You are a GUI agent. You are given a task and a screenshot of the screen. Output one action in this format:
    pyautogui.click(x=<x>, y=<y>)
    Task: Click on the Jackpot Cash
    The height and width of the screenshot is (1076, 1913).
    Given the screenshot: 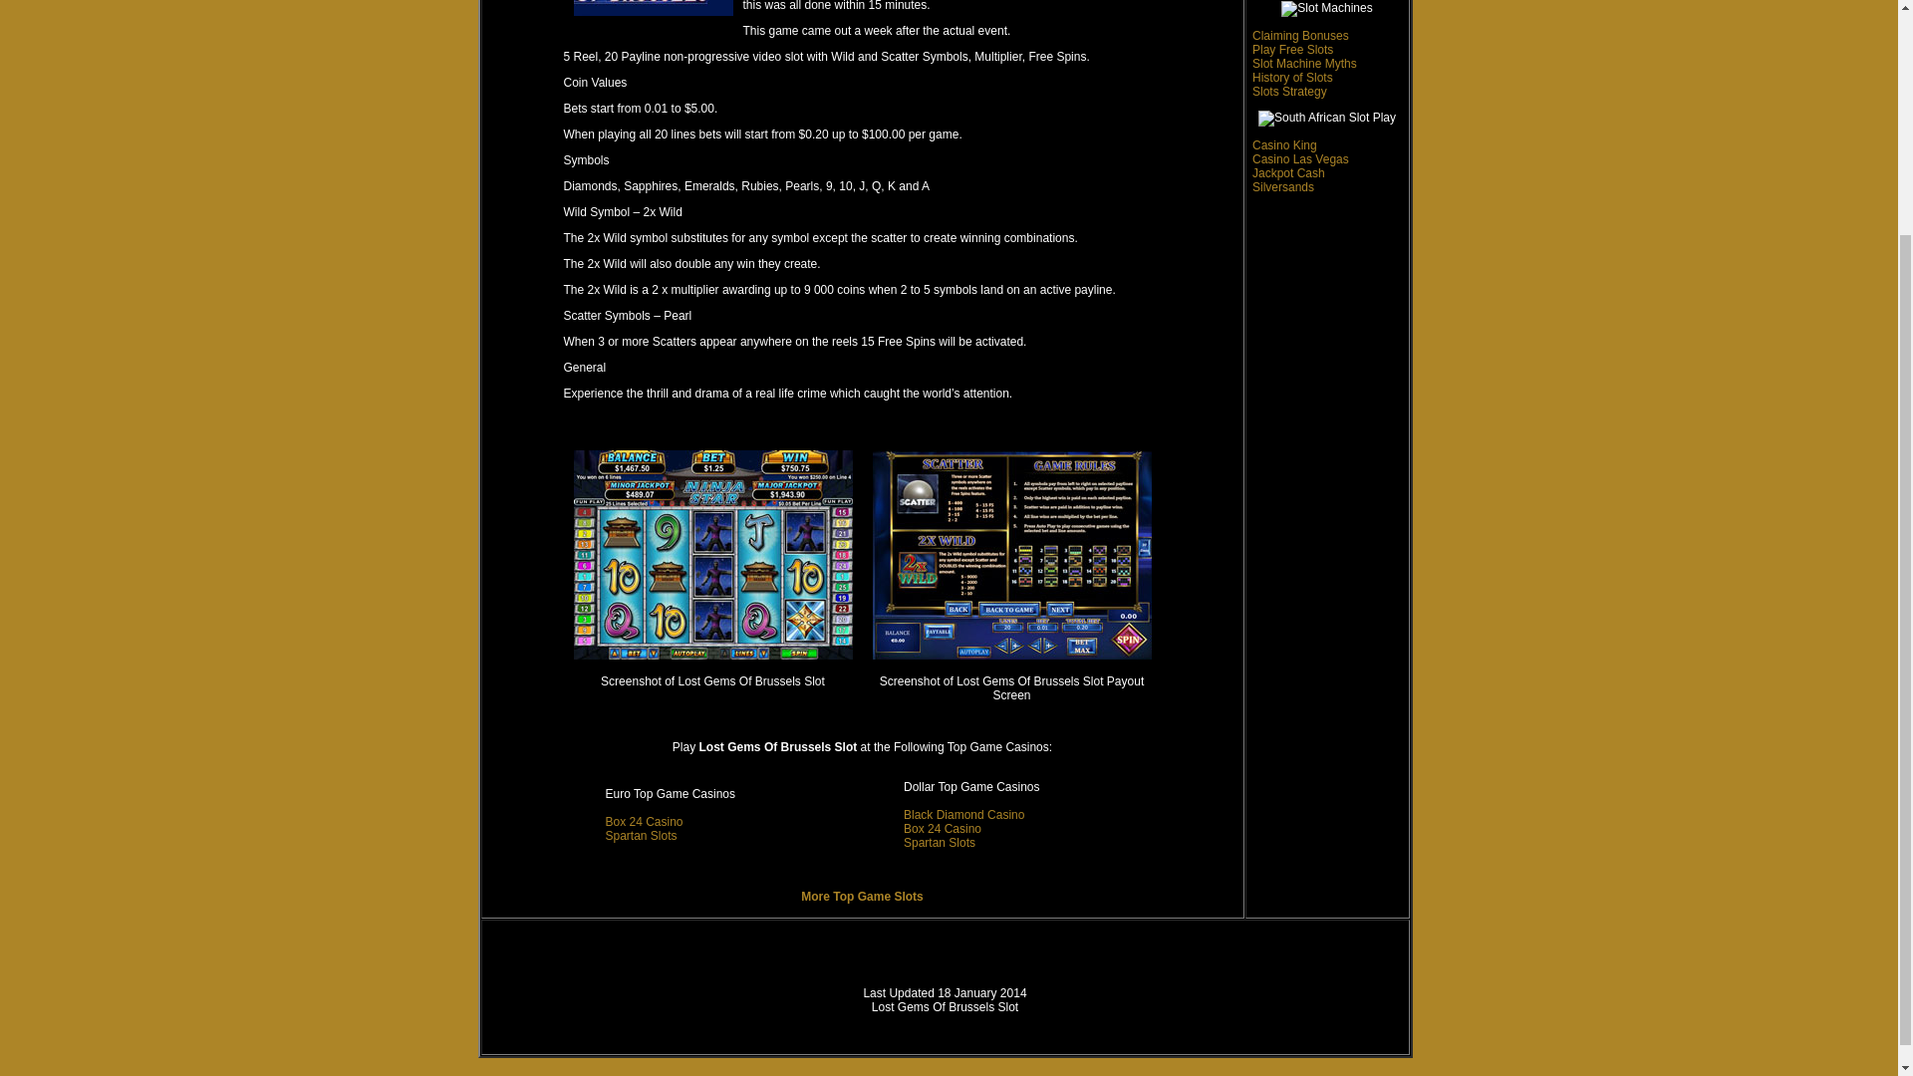 What is the action you would take?
    pyautogui.click(x=1289, y=173)
    